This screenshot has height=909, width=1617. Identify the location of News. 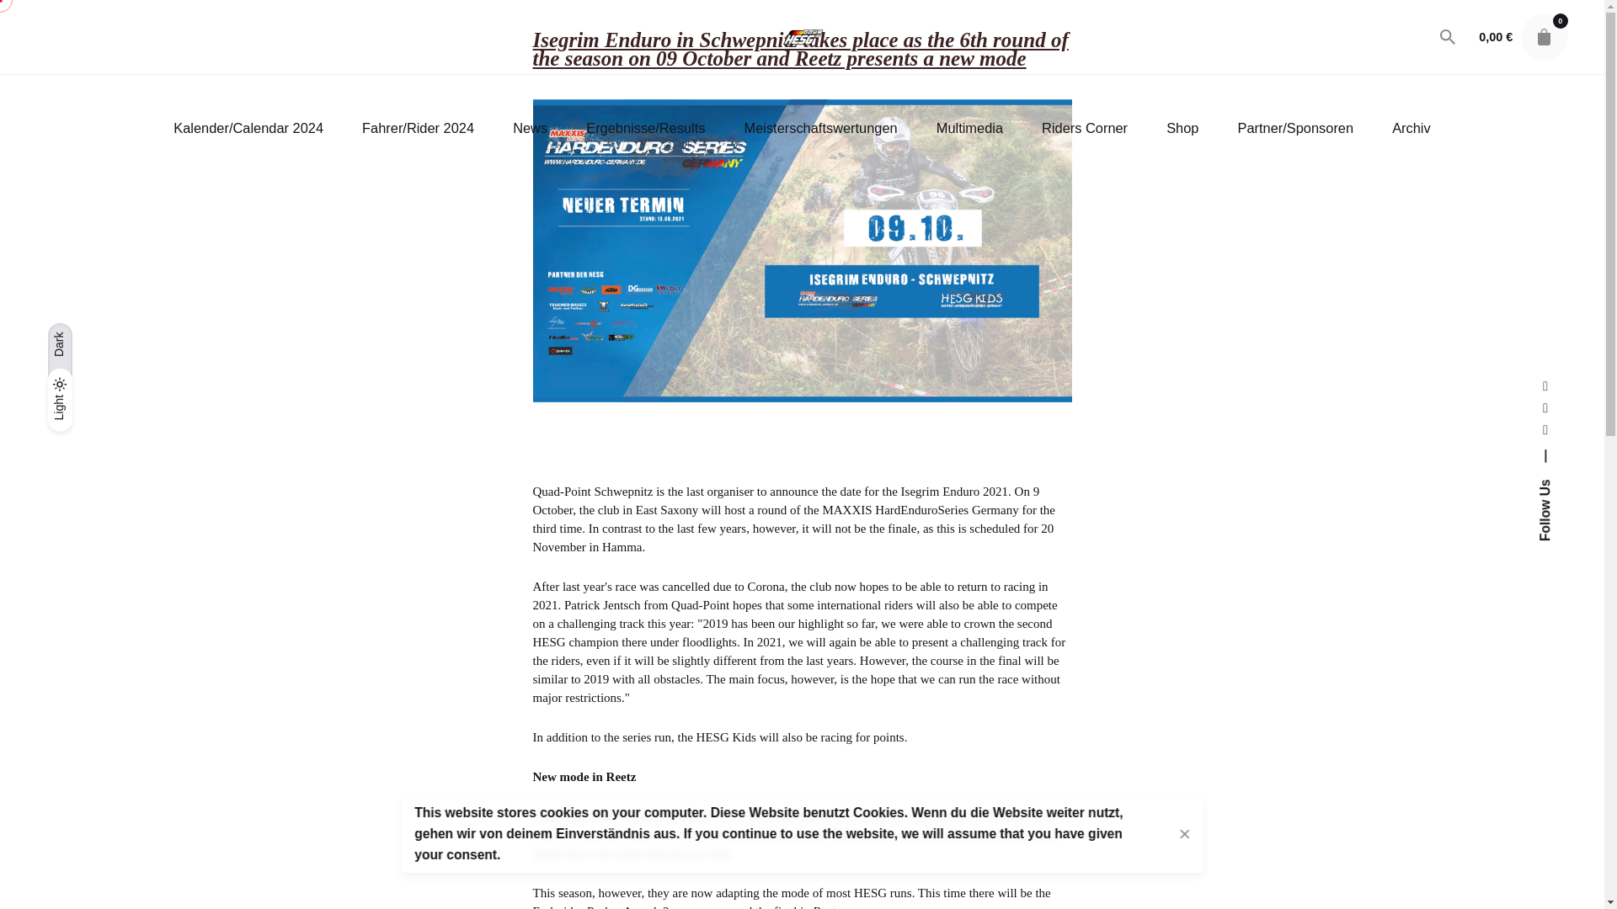
(530, 128).